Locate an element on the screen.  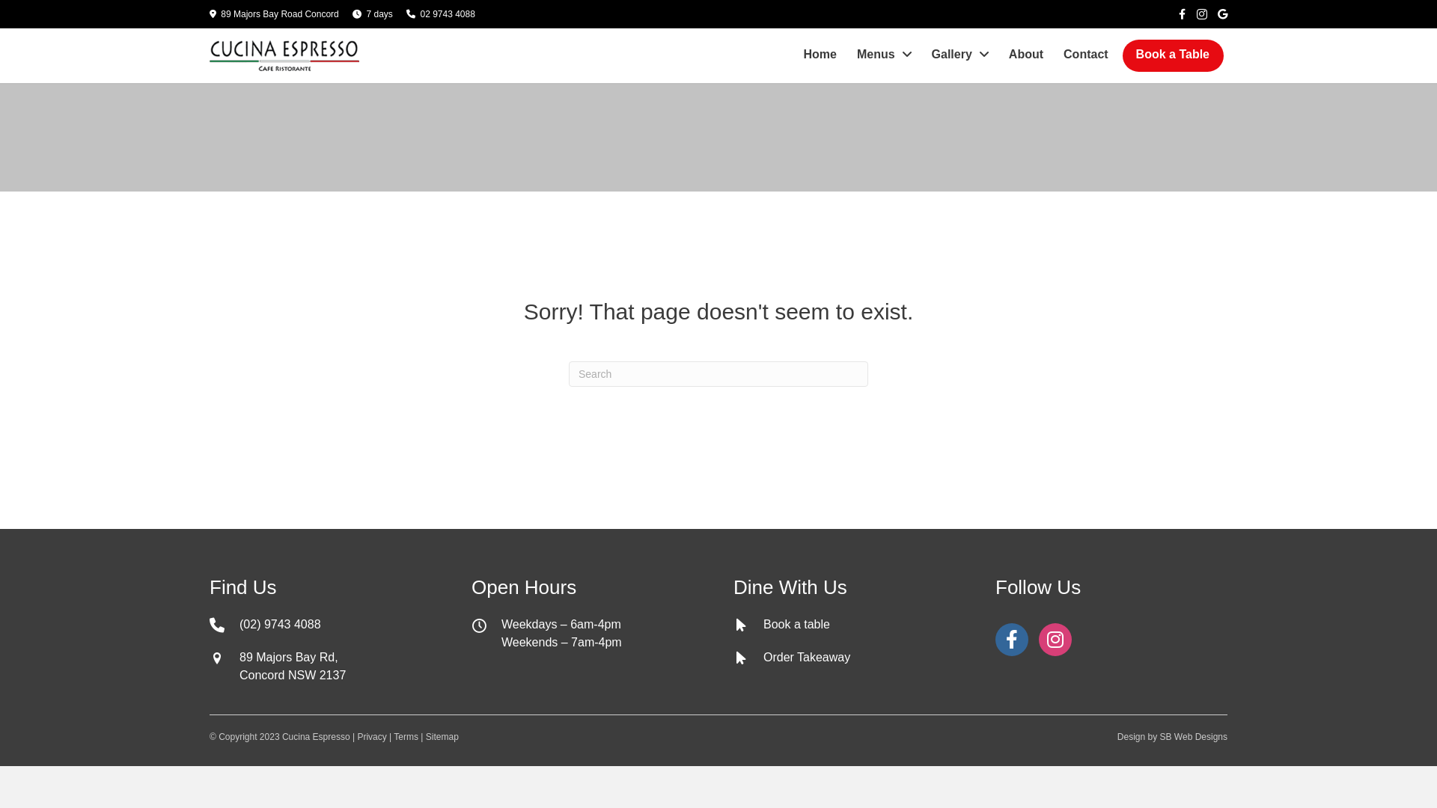
Type and press Enter to search. is located at coordinates (718, 374).